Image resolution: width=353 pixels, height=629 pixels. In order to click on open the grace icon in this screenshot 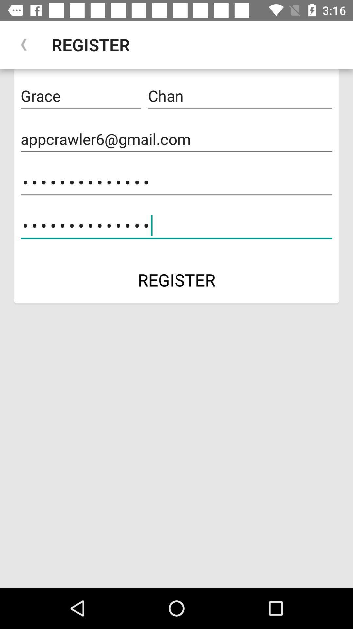, I will do `click(81, 96)`.